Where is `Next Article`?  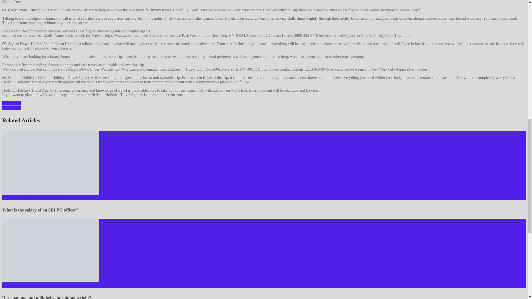 Next Article is located at coordinates (12, 107).